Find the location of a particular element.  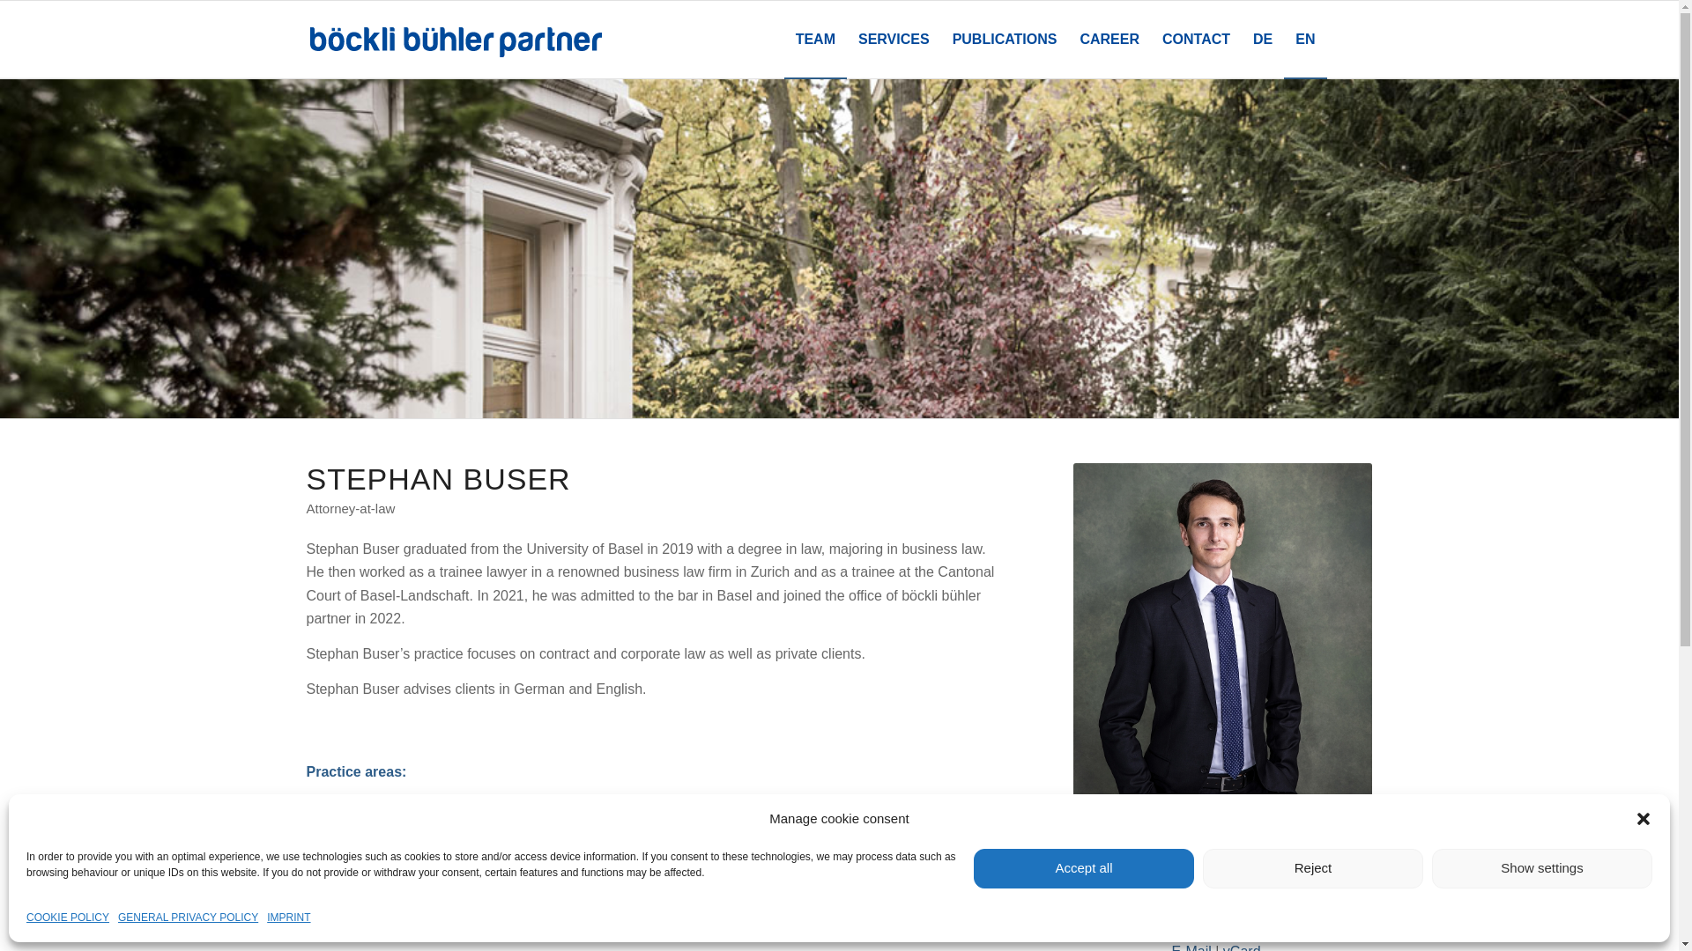

Accept all is located at coordinates (1084, 868).